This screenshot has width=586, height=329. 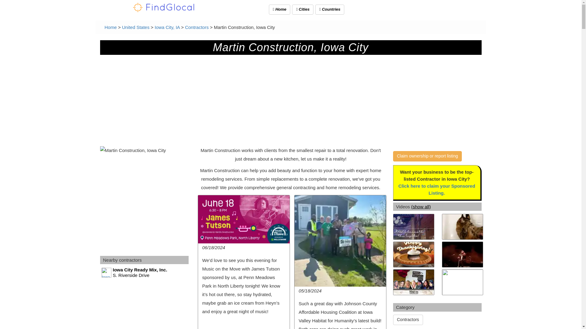 What do you see at coordinates (144, 273) in the screenshot?
I see `Countries` at bounding box center [144, 273].